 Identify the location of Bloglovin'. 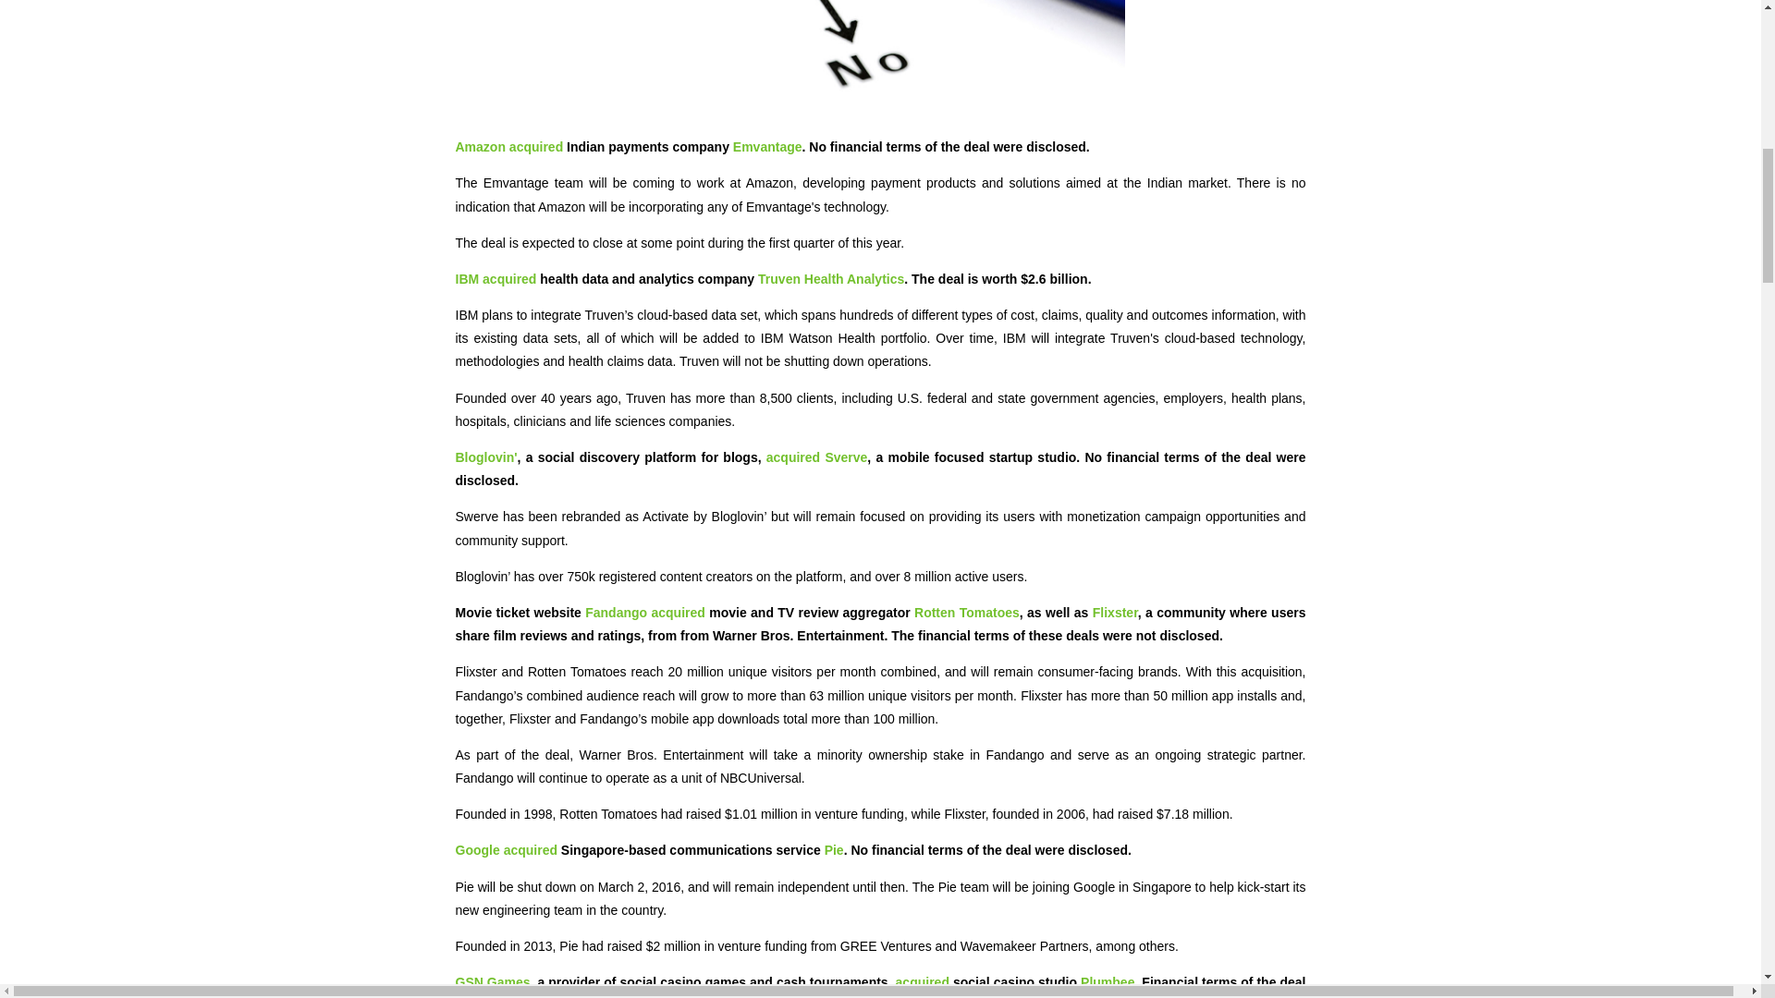
(484, 457).